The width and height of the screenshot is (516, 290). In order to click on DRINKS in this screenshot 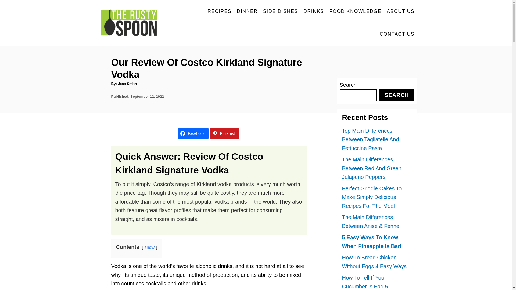, I will do `click(314, 11)`.